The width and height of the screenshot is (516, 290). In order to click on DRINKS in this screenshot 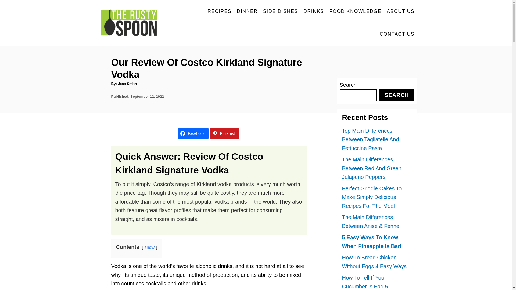, I will do `click(314, 11)`.